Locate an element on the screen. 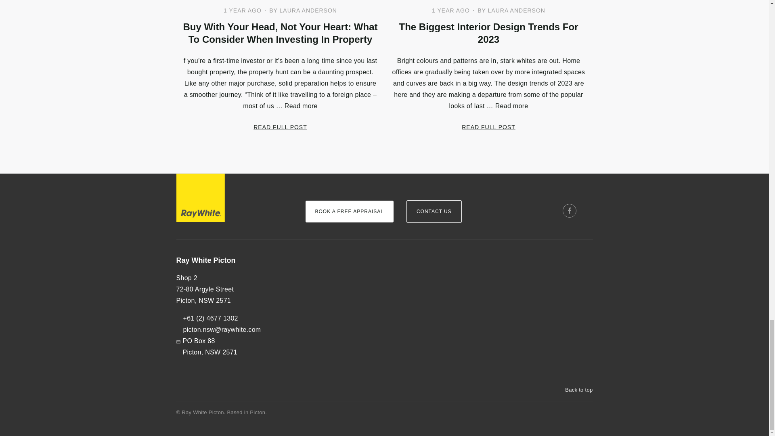  Back to top is located at coordinates (575, 390).